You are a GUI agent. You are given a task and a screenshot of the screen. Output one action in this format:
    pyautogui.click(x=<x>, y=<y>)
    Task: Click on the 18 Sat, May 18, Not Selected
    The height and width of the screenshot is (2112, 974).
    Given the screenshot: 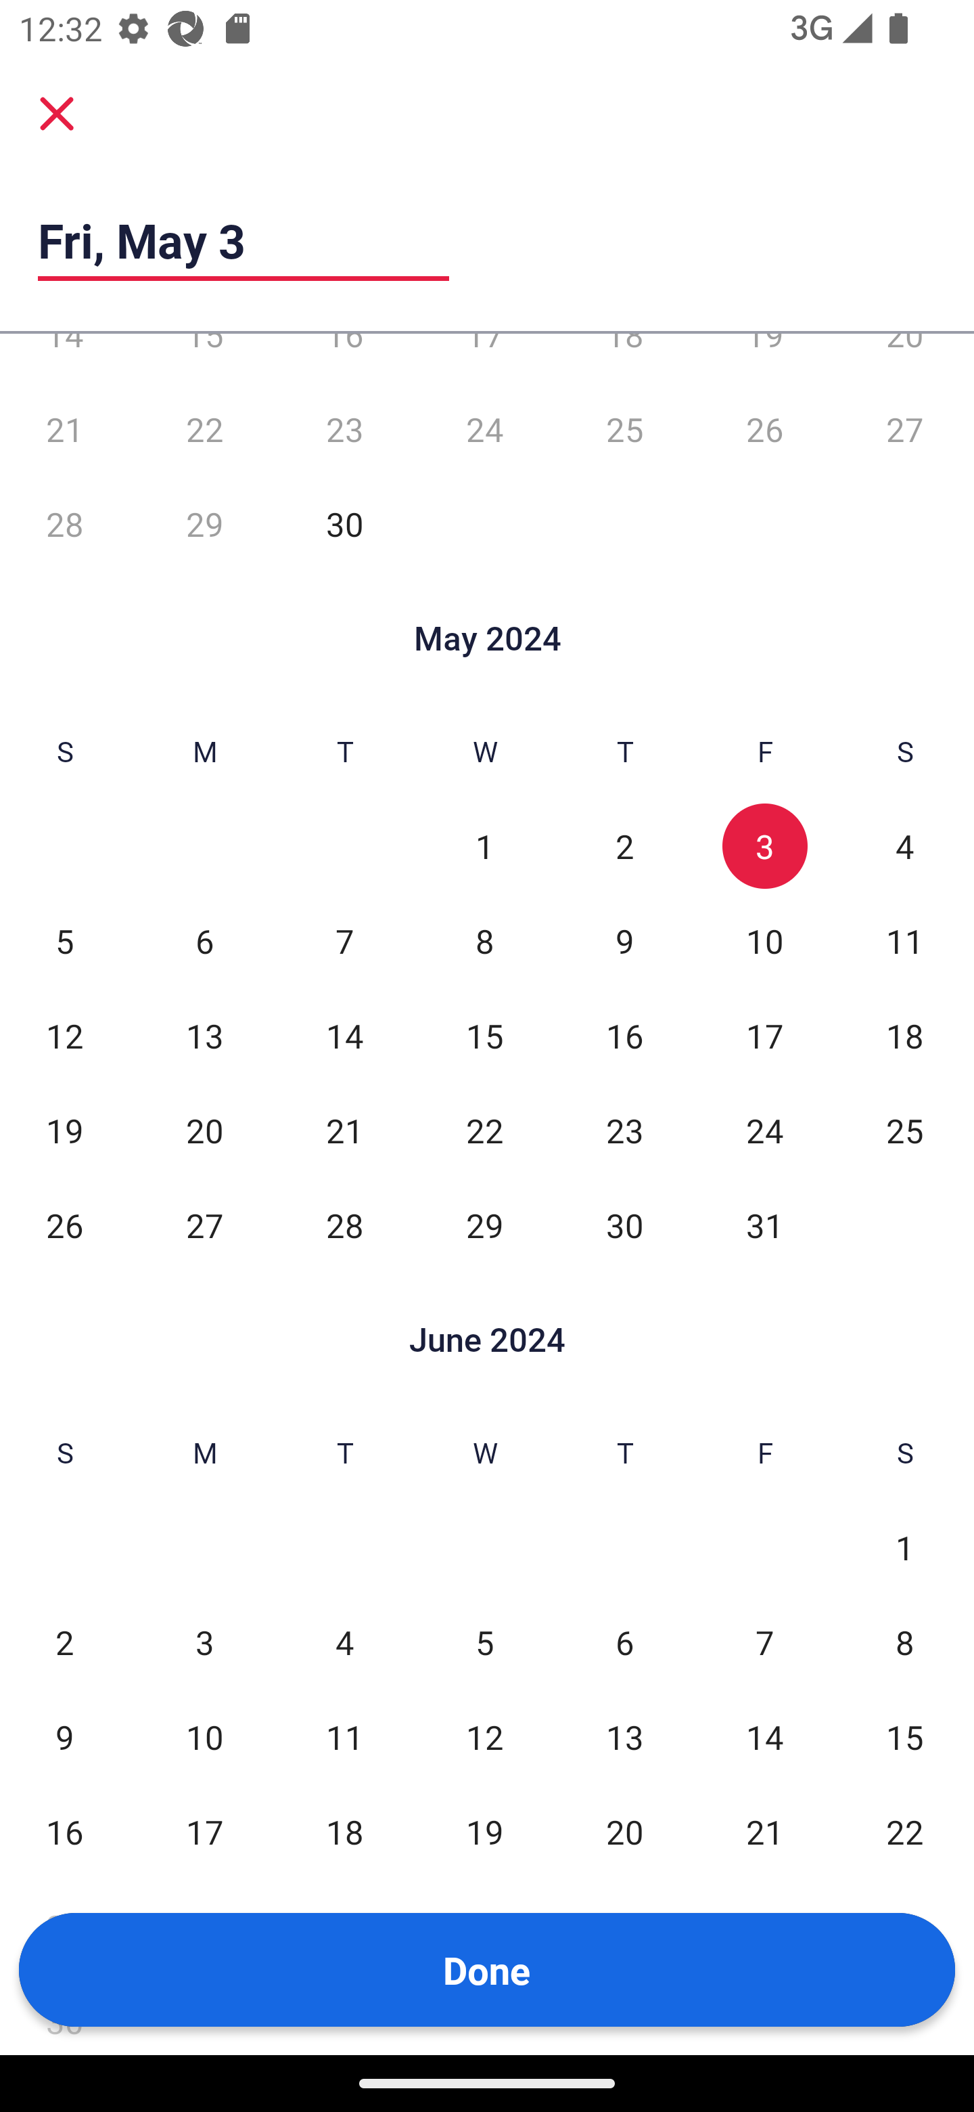 What is the action you would take?
    pyautogui.click(x=905, y=1036)
    